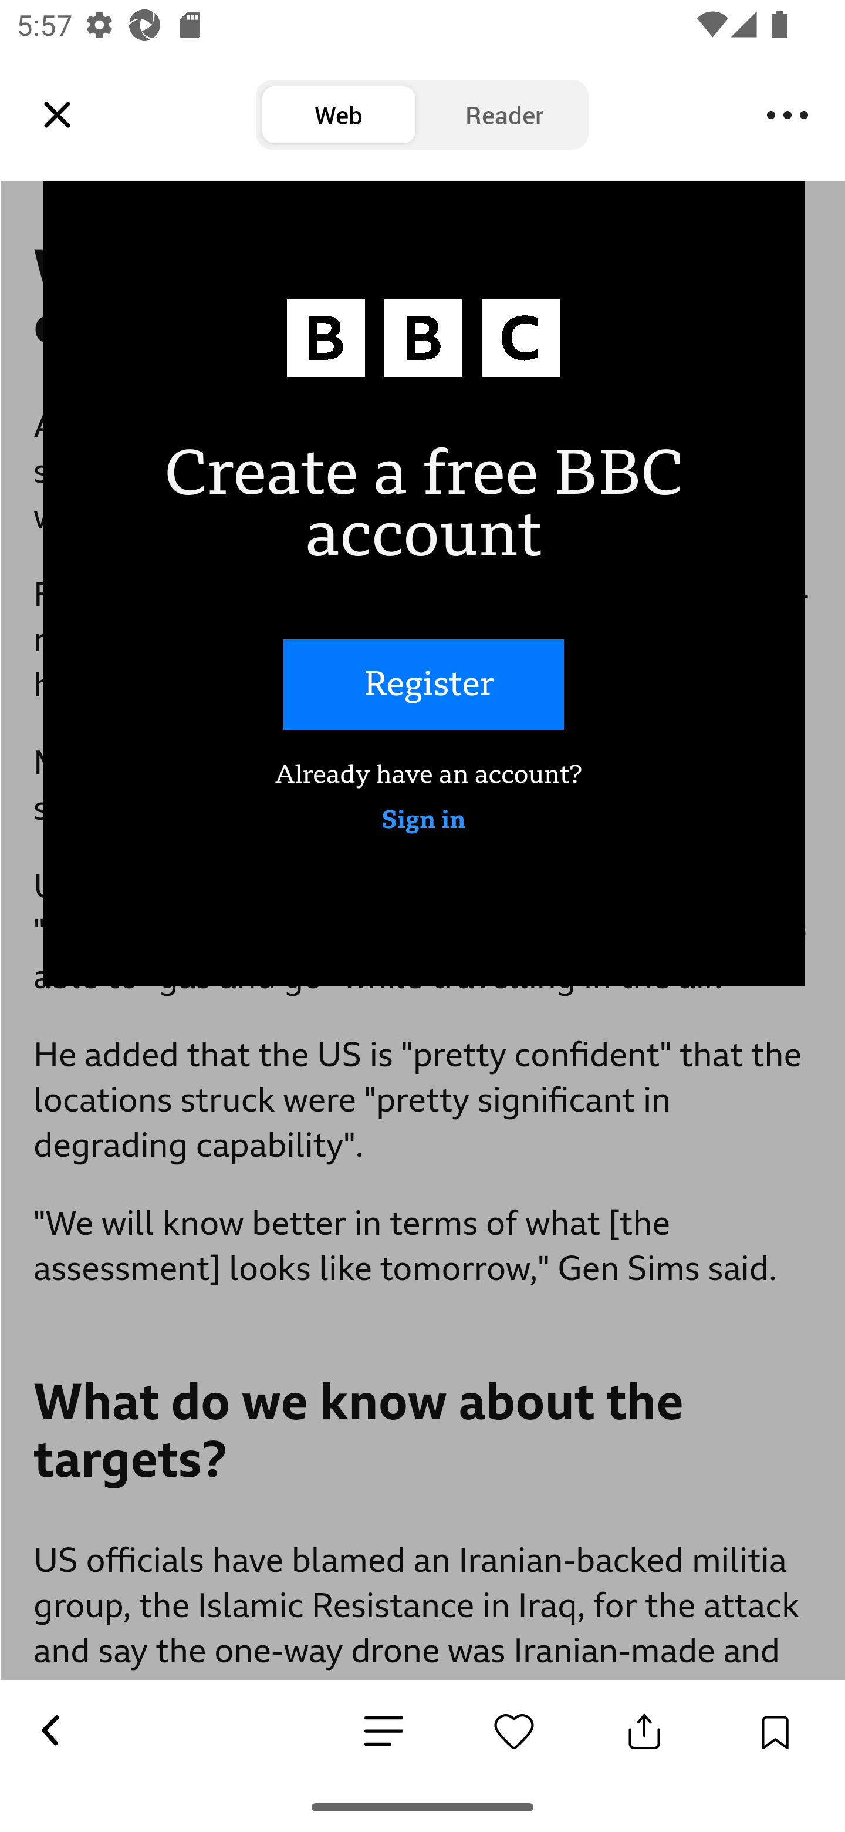 The height and width of the screenshot is (1832, 845). What do you see at coordinates (514, 1731) in the screenshot?
I see `News Detail Emotion` at bounding box center [514, 1731].